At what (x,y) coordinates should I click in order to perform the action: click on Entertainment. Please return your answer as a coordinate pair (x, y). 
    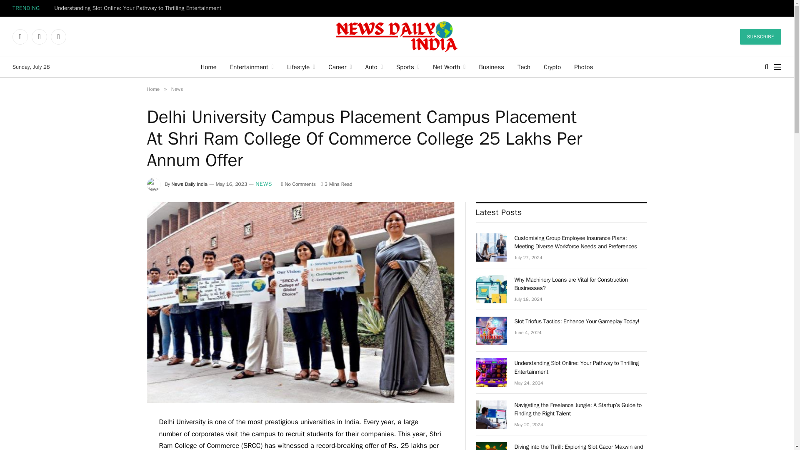
    Looking at the image, I should click on (252, 67).